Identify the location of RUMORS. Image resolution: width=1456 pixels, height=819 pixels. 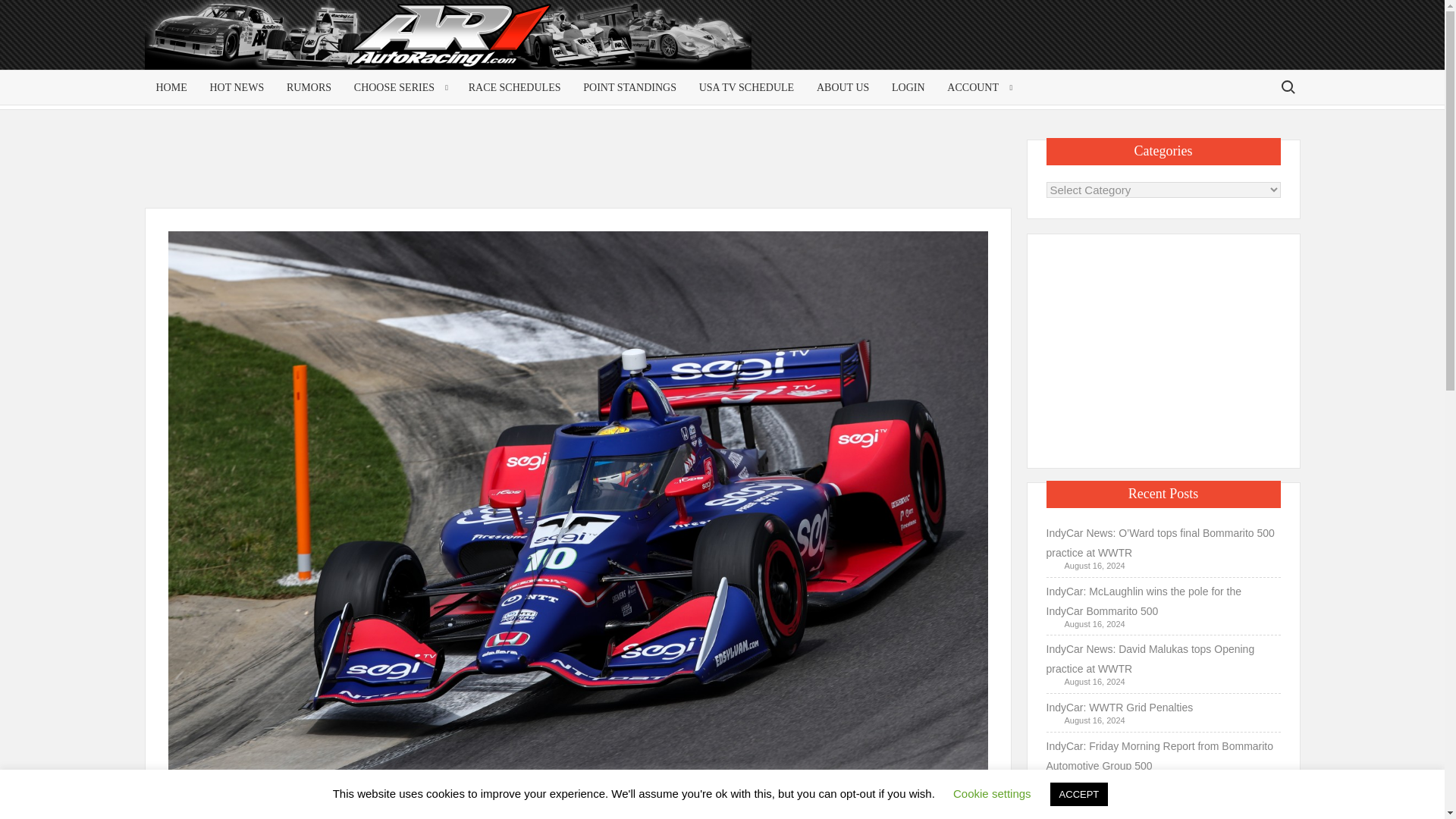
(308, 87).